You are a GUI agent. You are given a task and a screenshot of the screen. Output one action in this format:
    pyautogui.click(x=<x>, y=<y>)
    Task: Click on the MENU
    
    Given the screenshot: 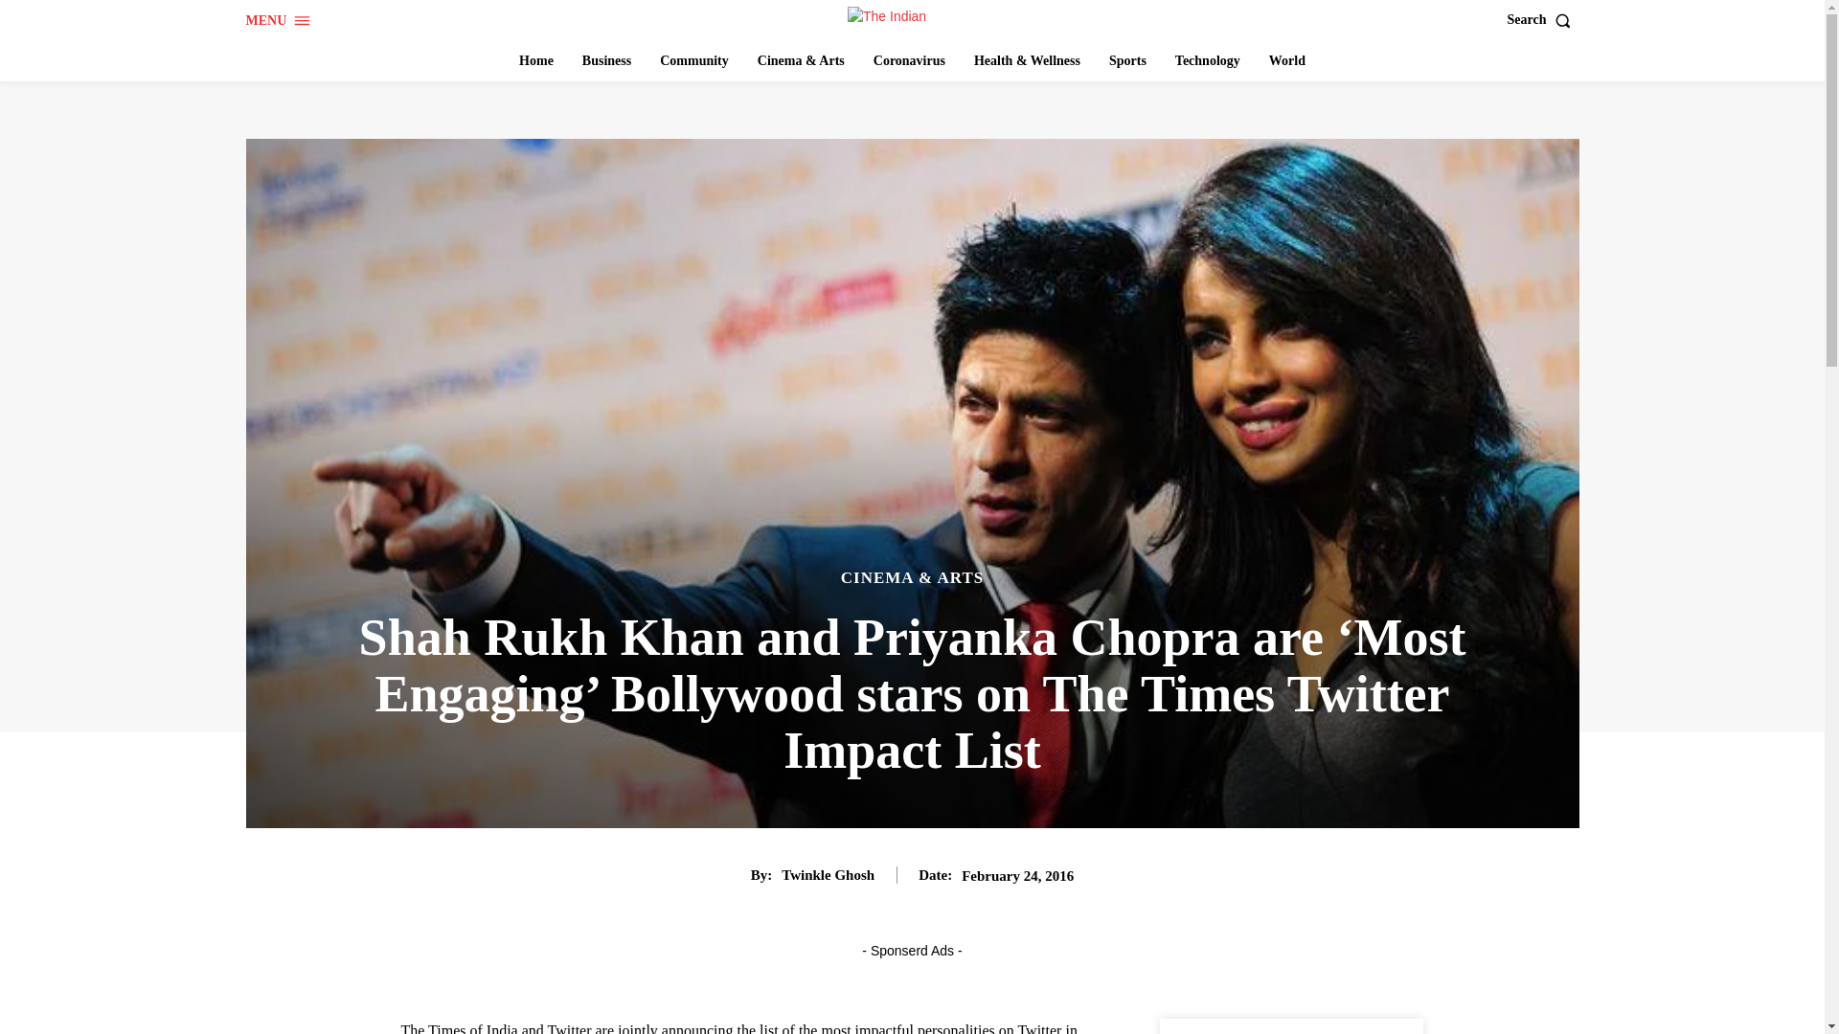 What is the action you would take?
    pyautogui.click(x=278, y=21)
    